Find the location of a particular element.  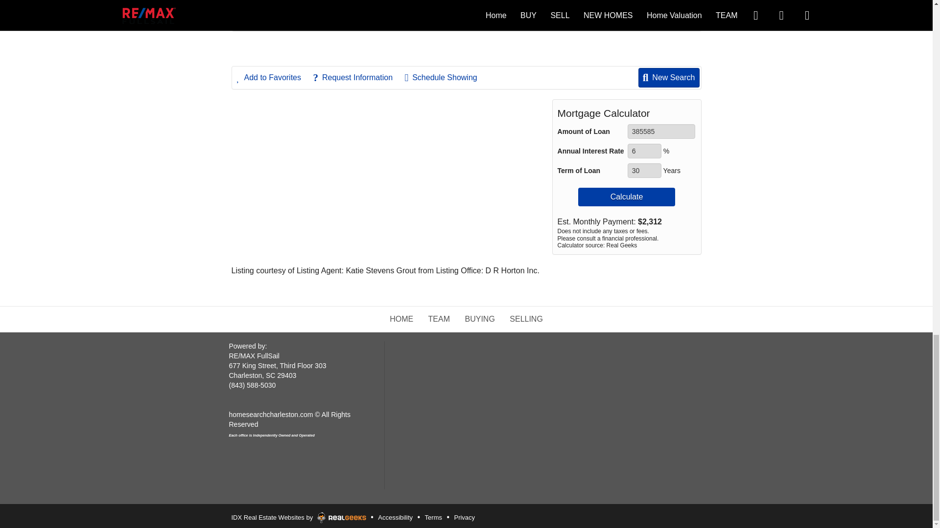

30 is located at coordinates (644, 170).